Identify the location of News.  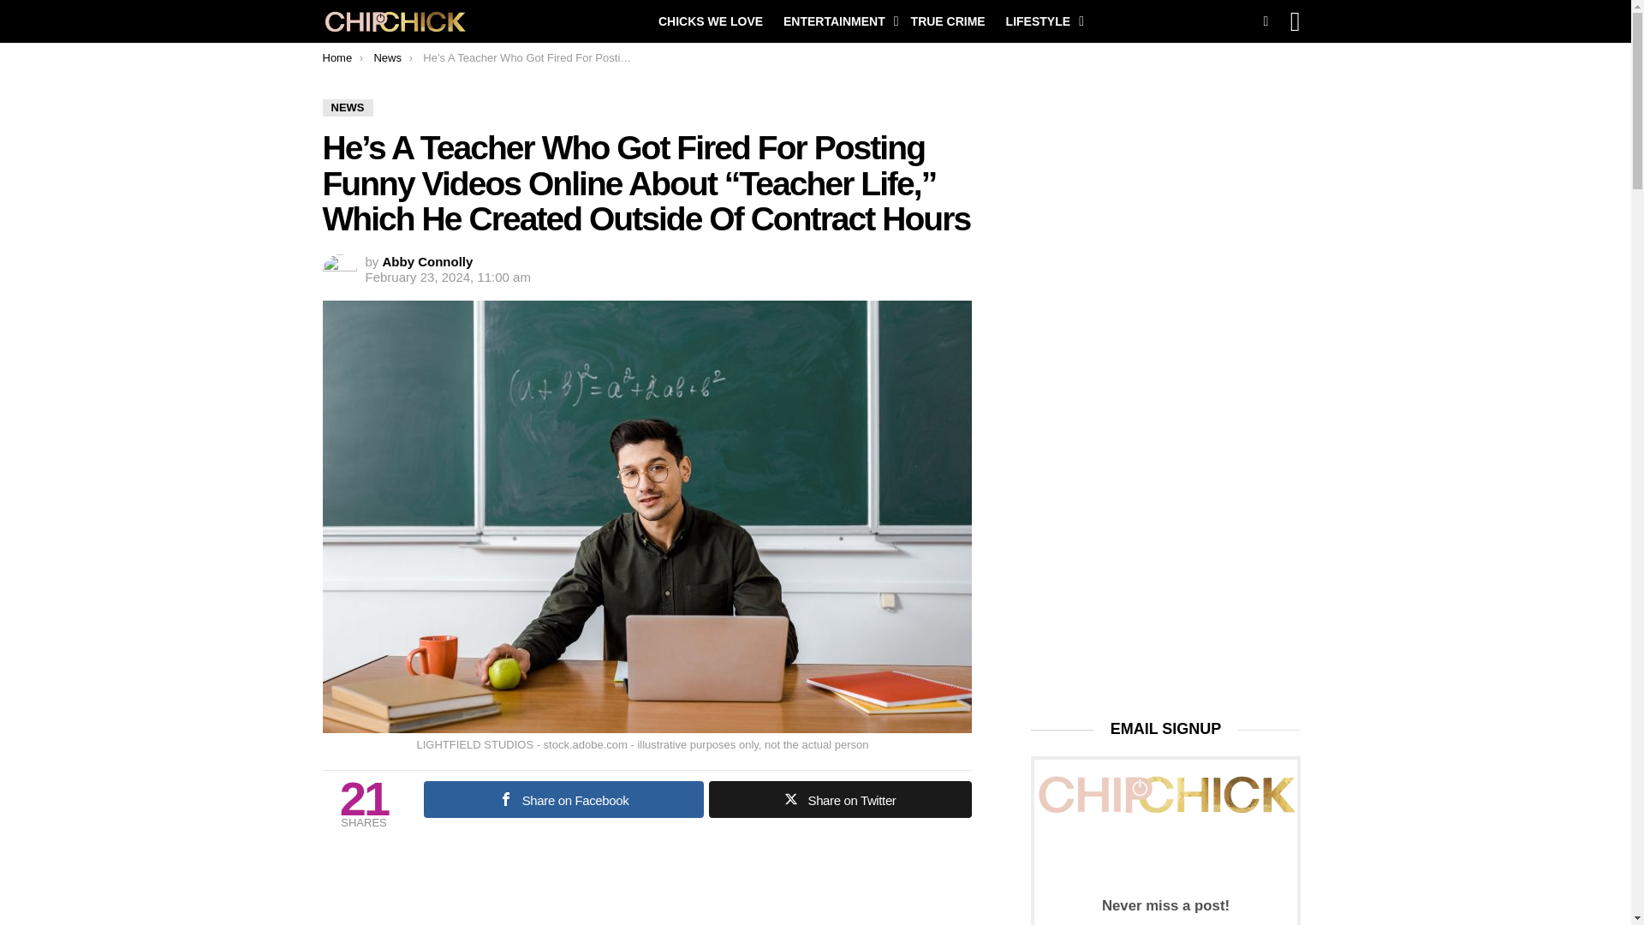
(387, 57).